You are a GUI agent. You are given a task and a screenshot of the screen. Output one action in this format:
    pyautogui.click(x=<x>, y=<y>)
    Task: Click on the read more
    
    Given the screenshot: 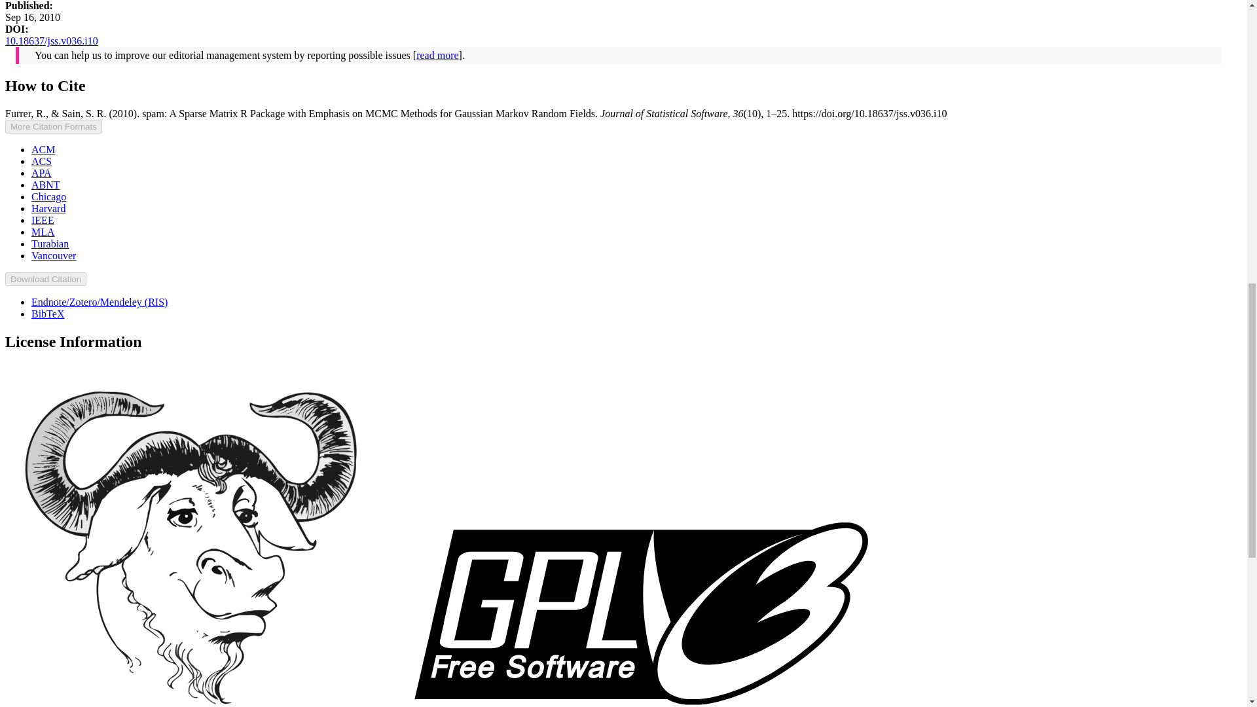 What is the action you would take?
    pyautogui.click(x=437, y=55)
    